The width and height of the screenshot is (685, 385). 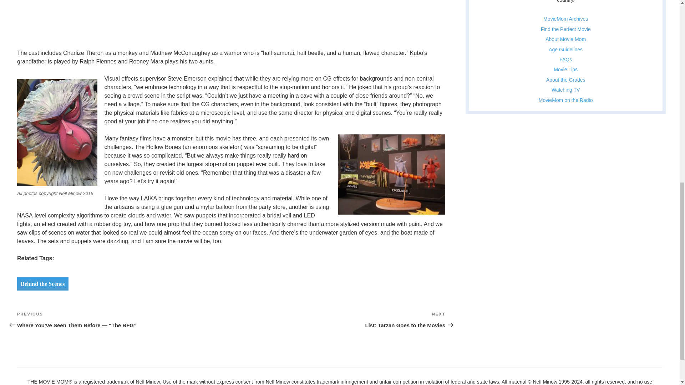 I want to click on MovieMom on the Radio, so click(x=566, y=100).